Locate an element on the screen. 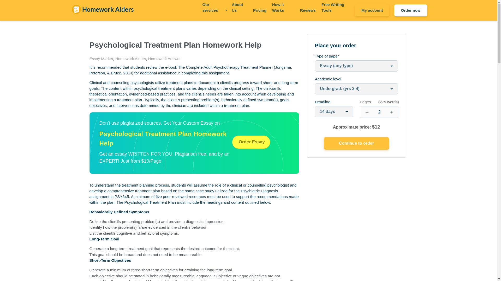 The height and width of the screenshot is (281, 501). Continue to order is located at coordinates (356, 143).